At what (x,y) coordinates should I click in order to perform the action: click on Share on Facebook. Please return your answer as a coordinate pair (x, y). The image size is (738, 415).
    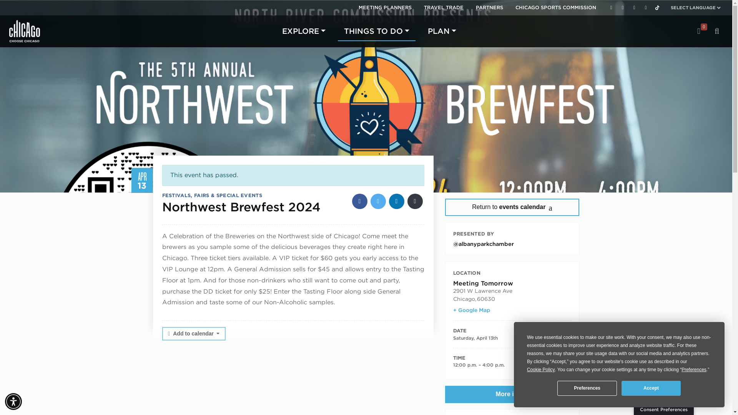
    Looking at the image, I should click on (360, 201).